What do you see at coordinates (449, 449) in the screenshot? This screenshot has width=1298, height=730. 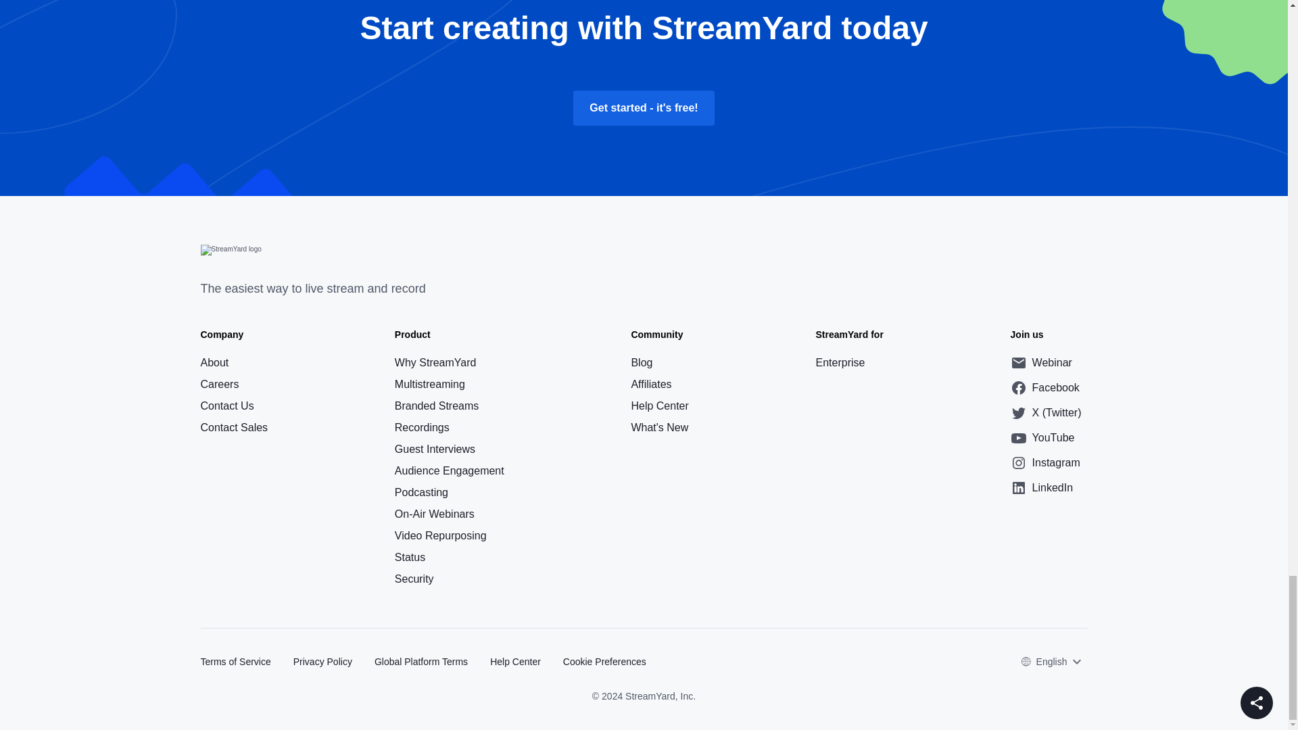 I see `Guest Interviews` at bounding box center [449, 449].